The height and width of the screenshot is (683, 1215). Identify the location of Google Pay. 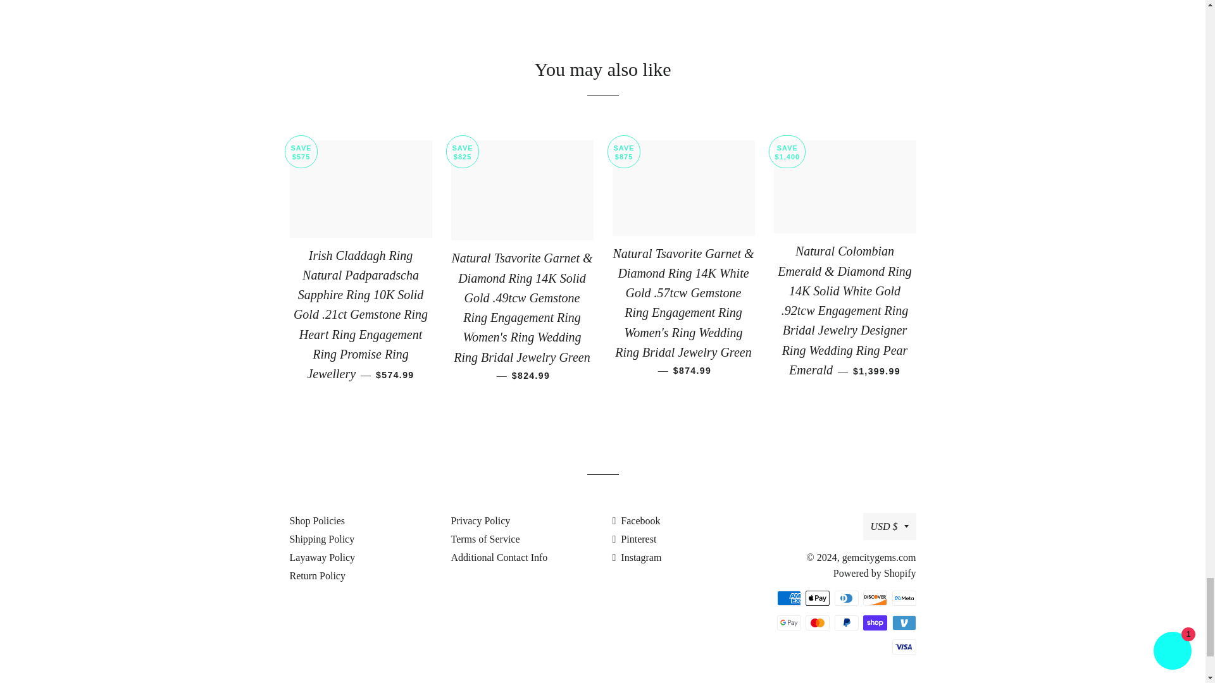
(788, 622).